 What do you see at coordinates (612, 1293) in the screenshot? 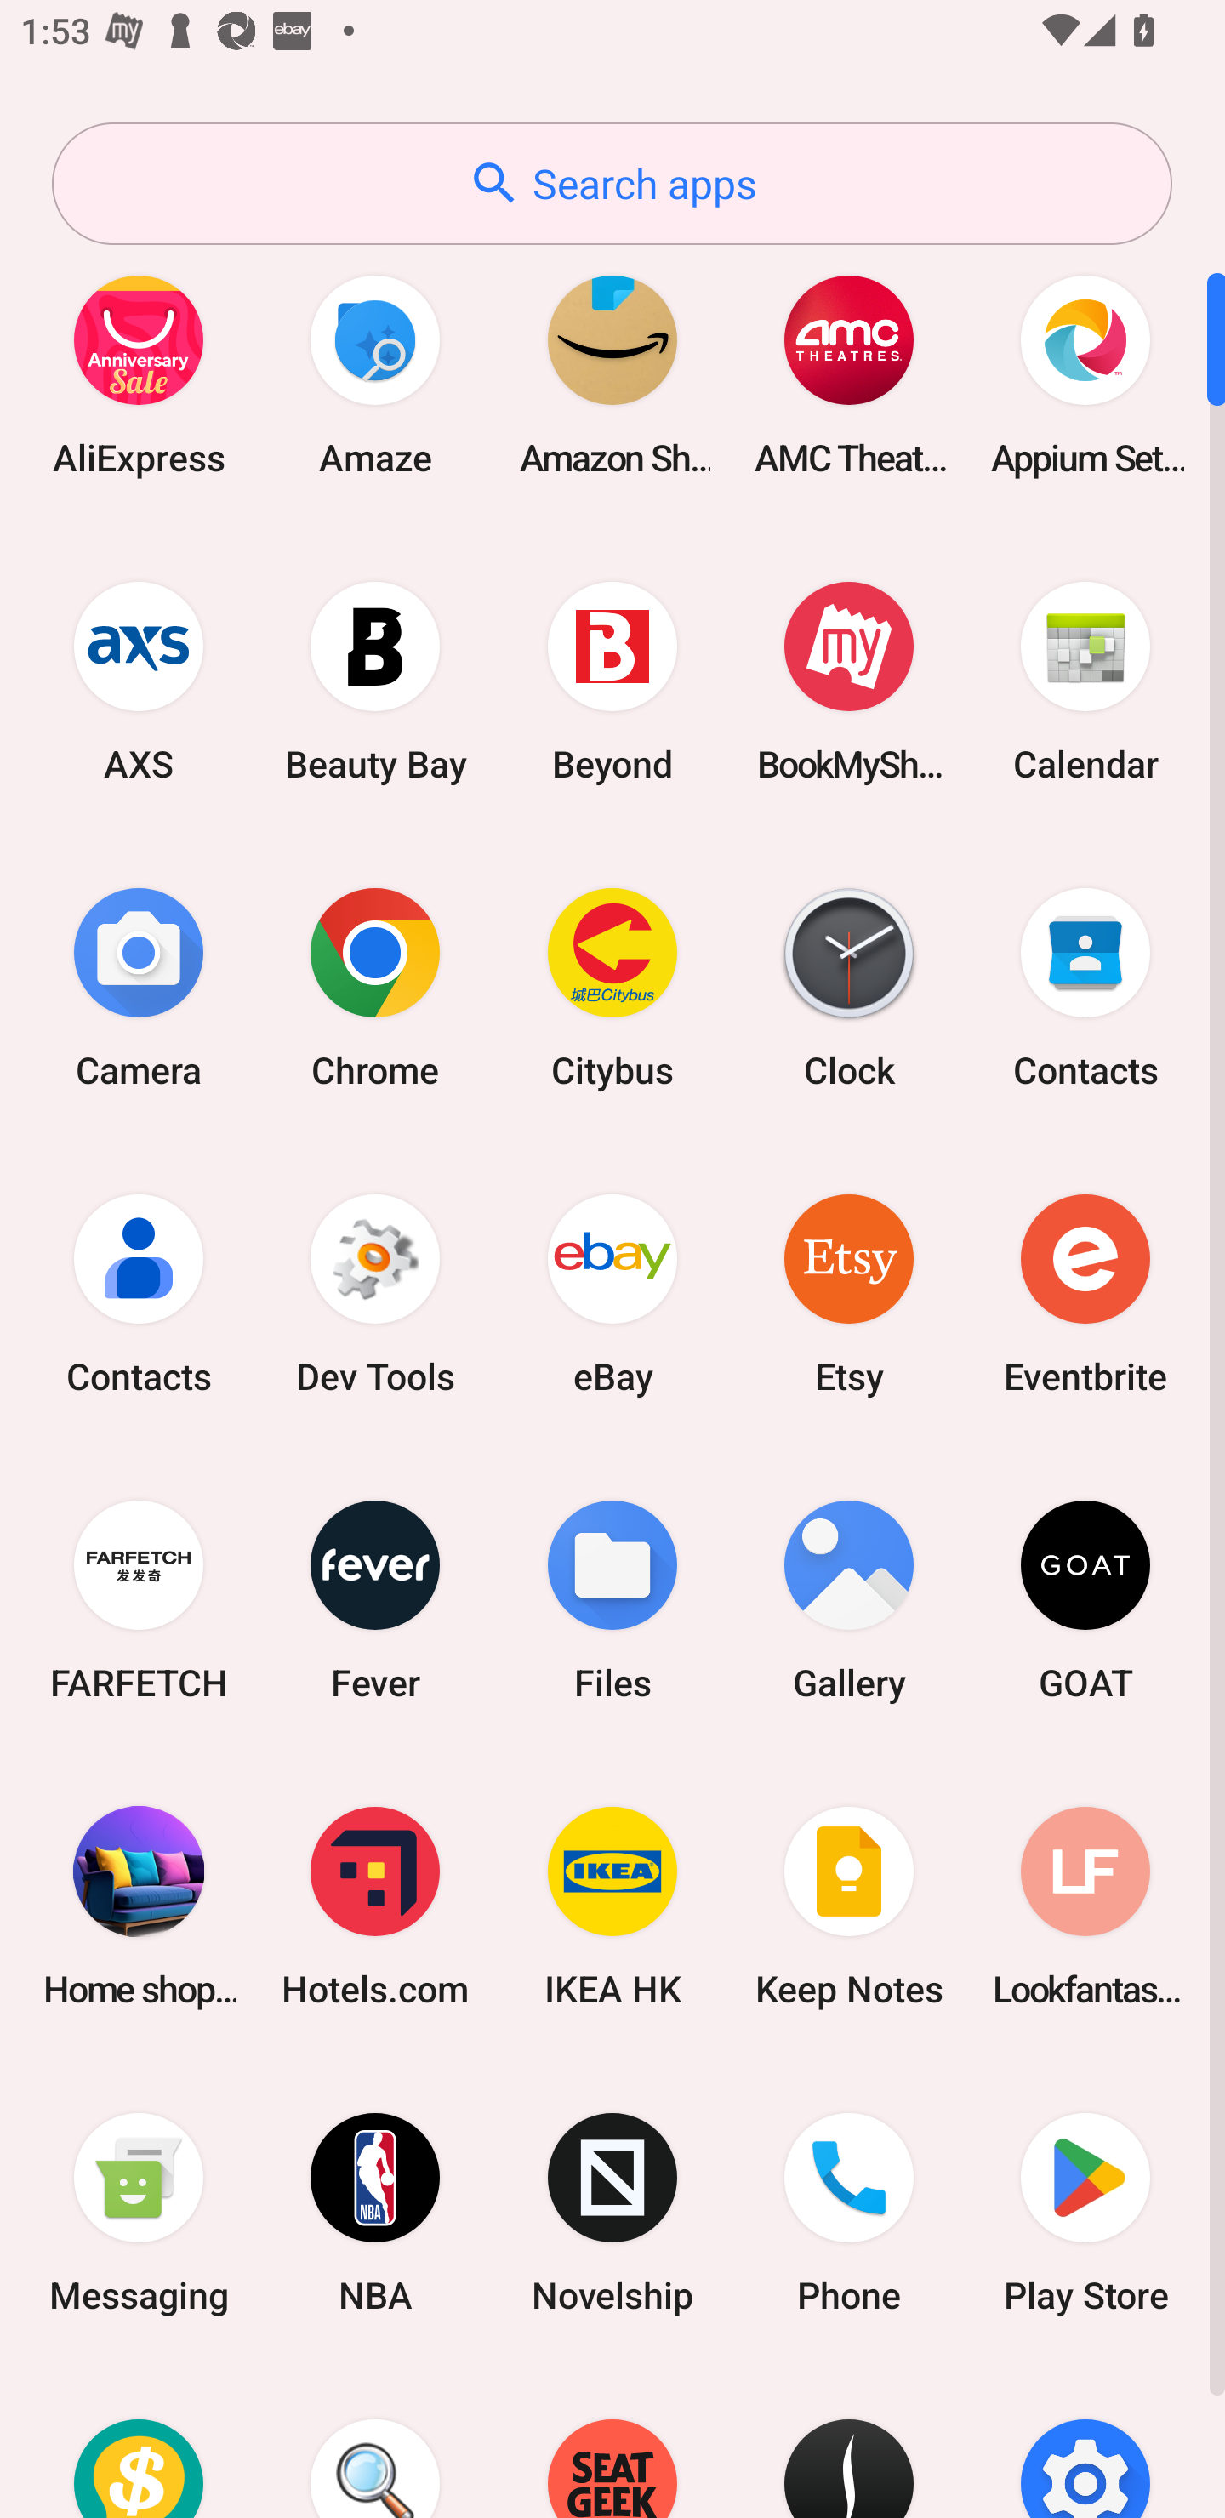
I see `eBay` at bounding box center [612, 1293].